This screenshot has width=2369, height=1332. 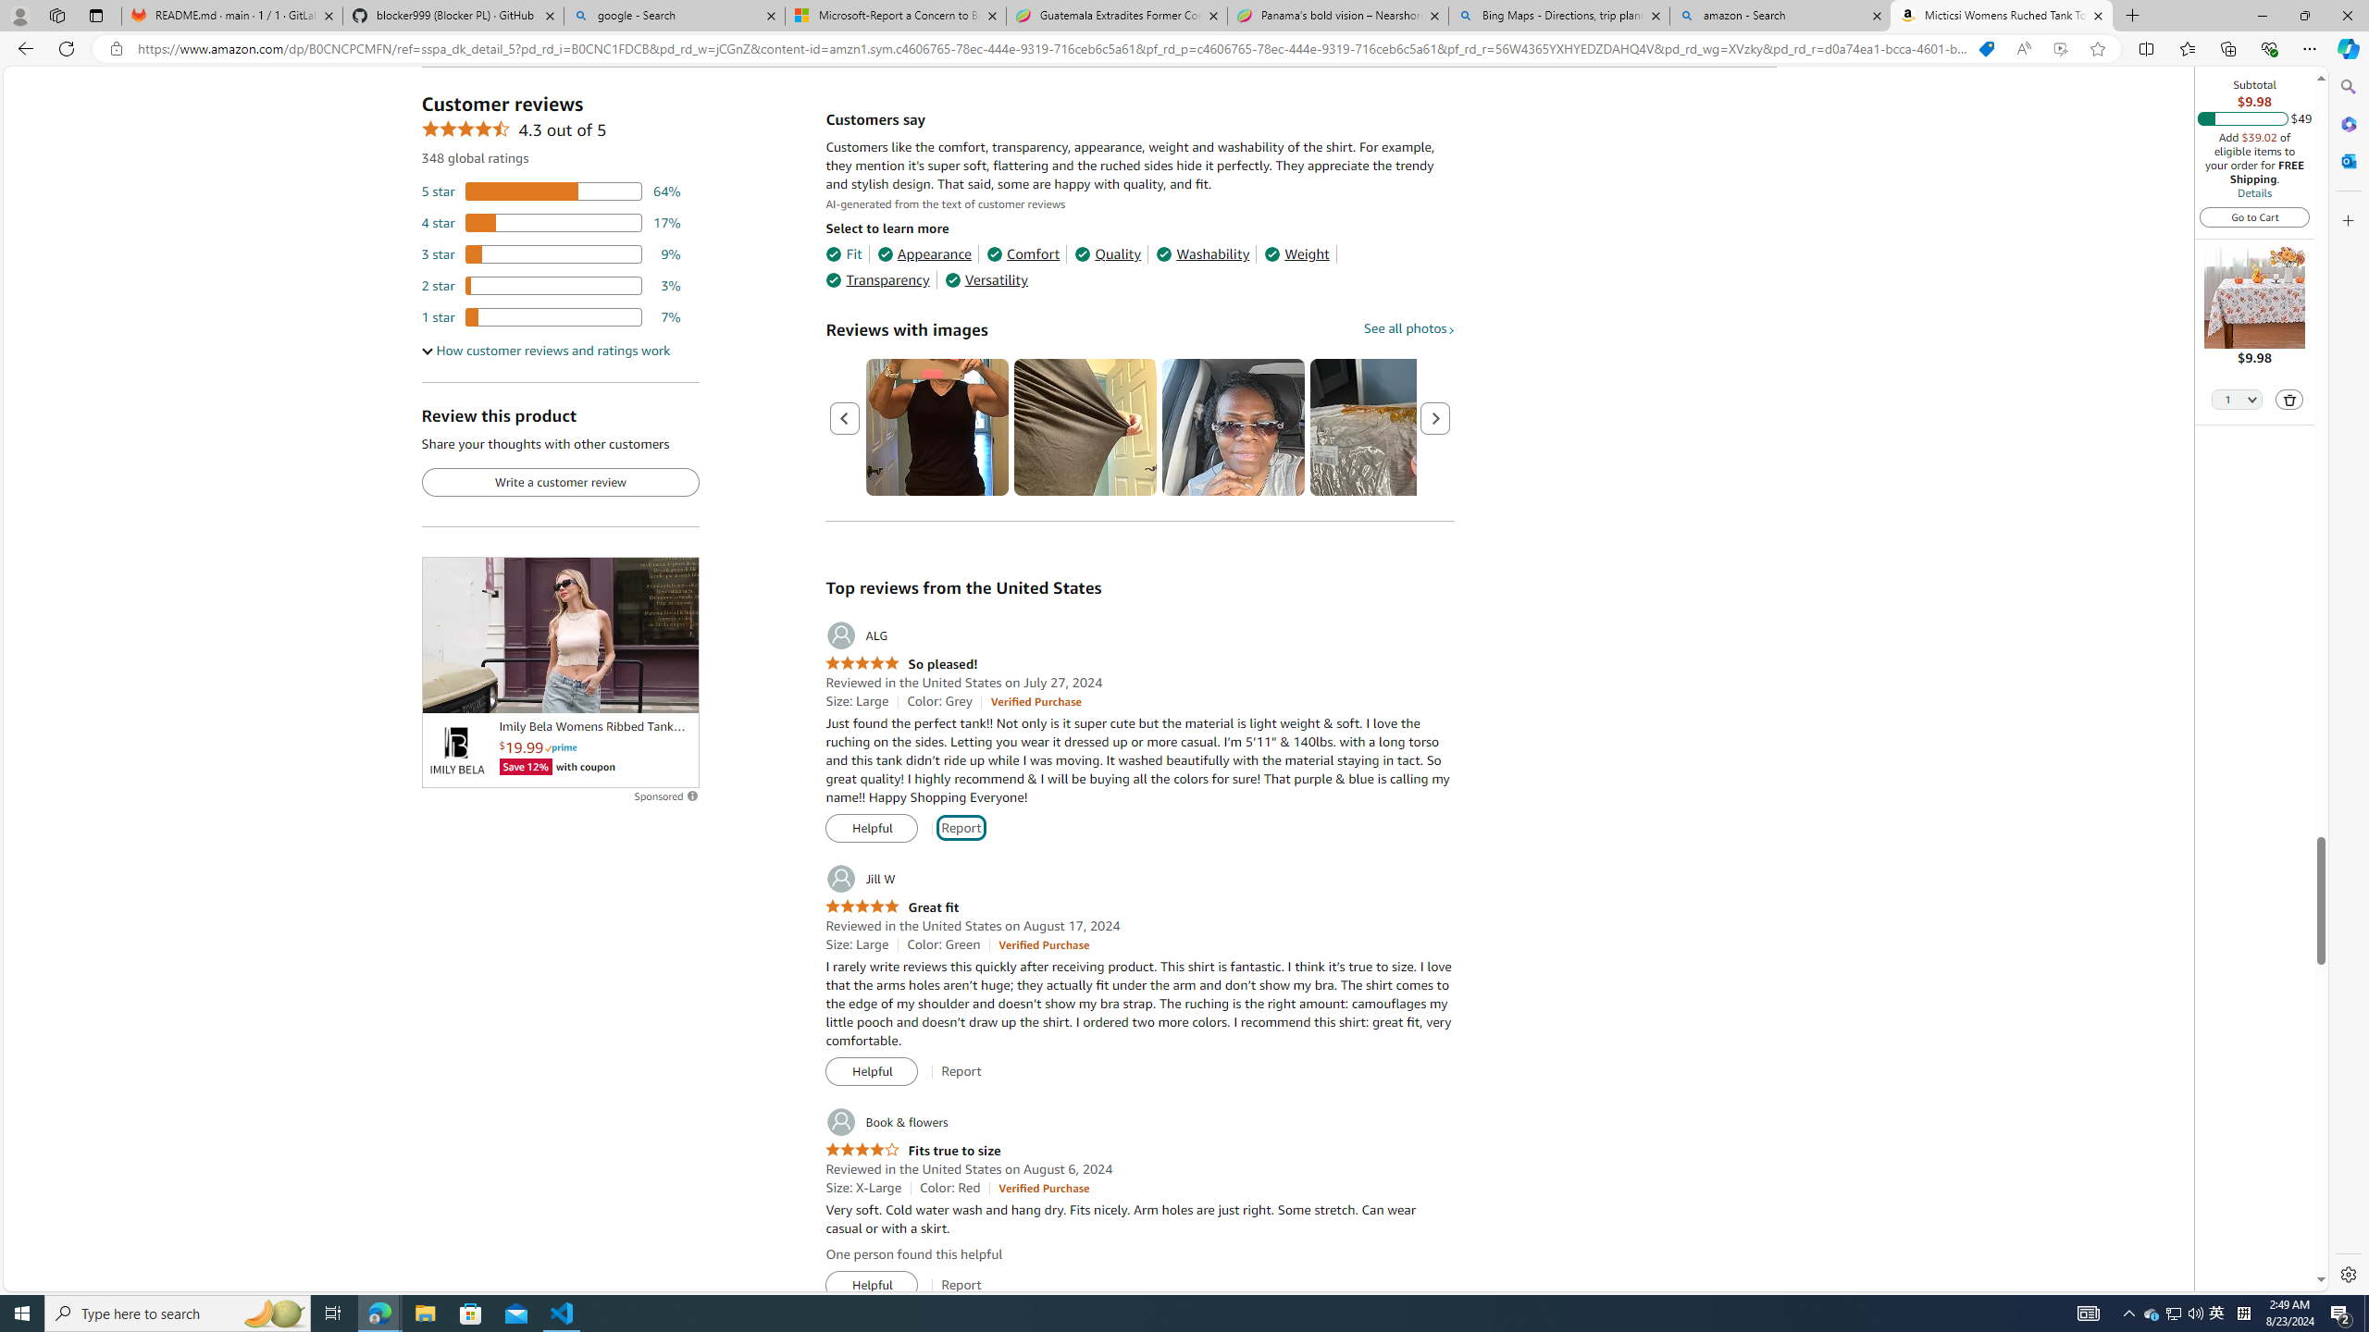 I want to click on 3 percent of reviews have 2 stars, so click(x=552, y=286).